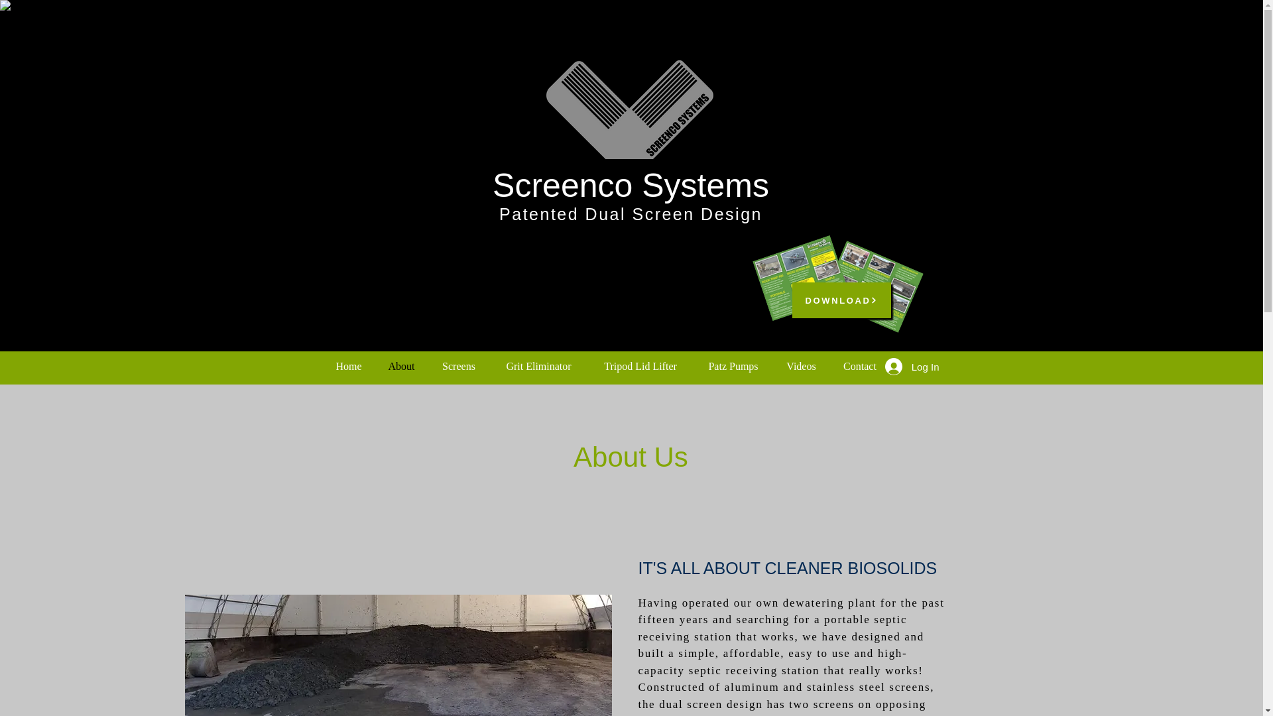 Image resolution: width=1273 pixels, height=716 pixels. I want to click on Videos, so click(800, 367).